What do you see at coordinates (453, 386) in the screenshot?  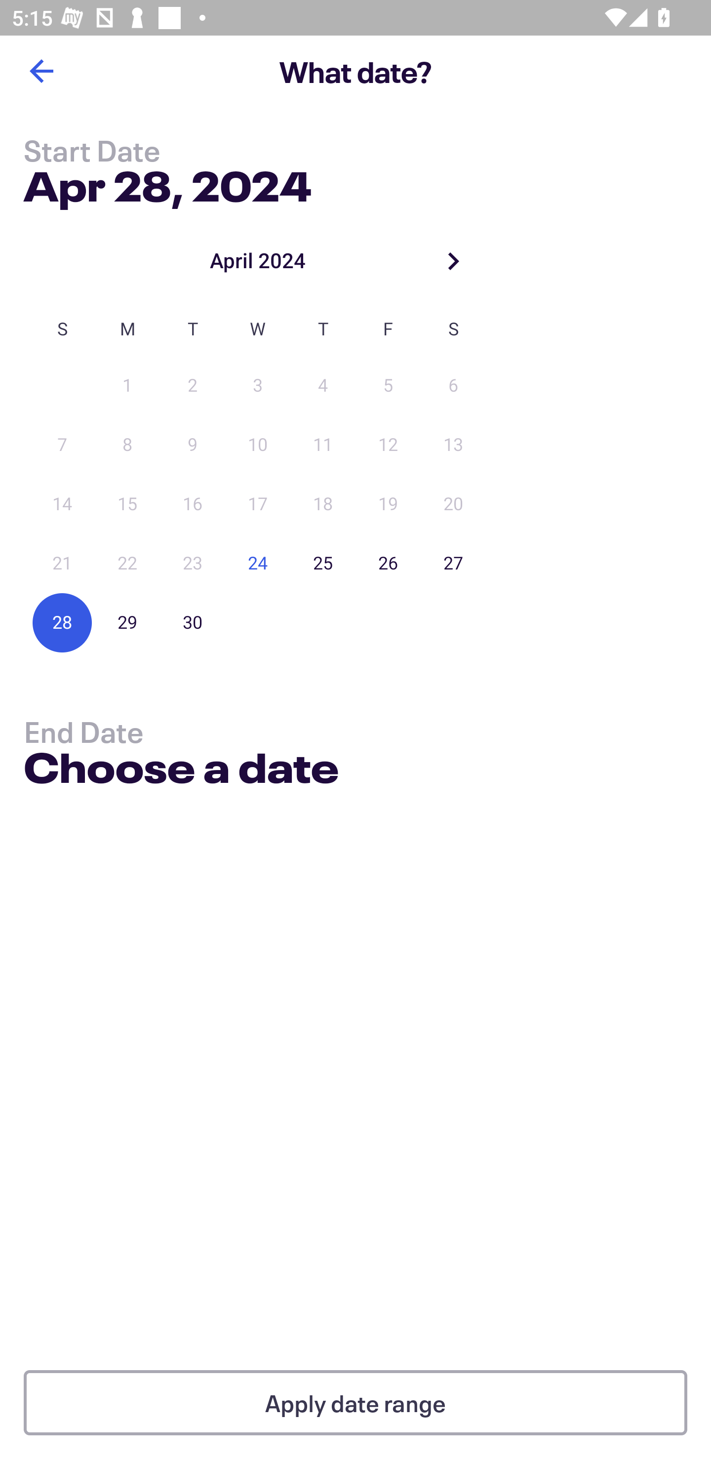 I see `6 06 April 2024` at bounding box center [453, 386].